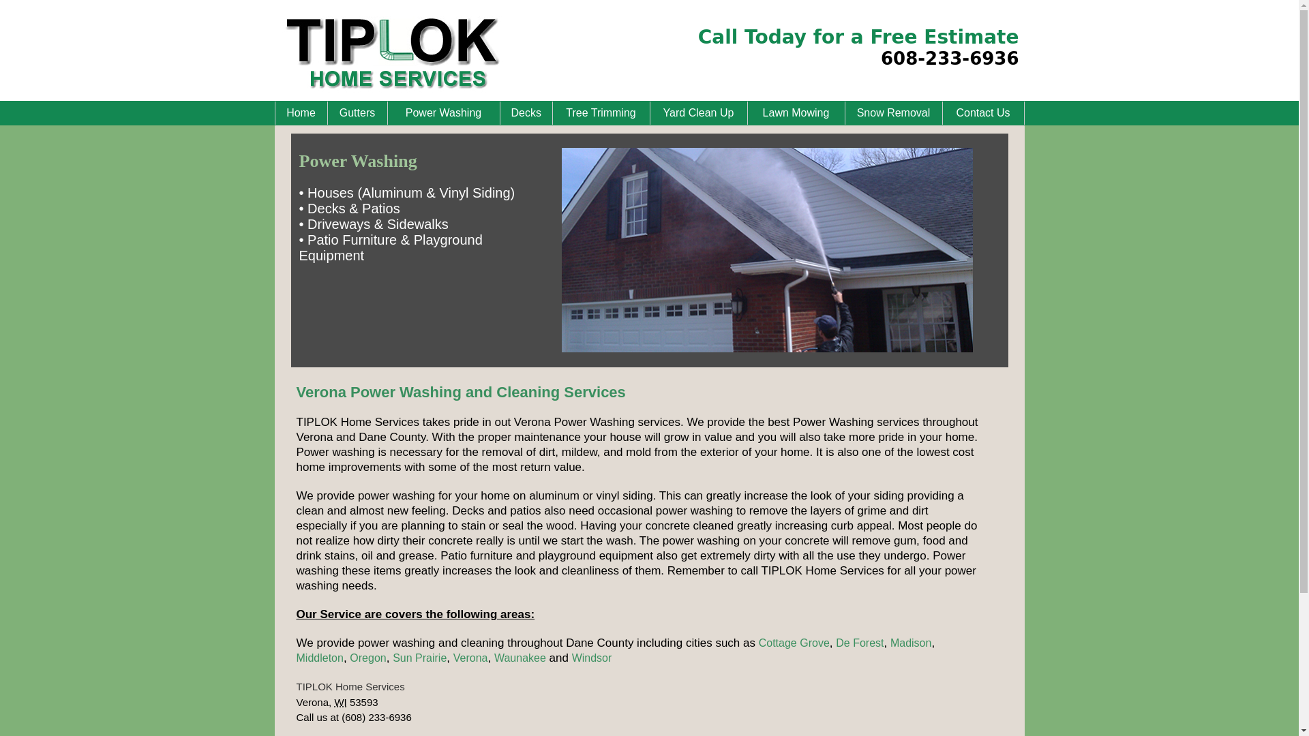 The image size is (1309, 736). I want to click on Oregon, so click(367, 658).